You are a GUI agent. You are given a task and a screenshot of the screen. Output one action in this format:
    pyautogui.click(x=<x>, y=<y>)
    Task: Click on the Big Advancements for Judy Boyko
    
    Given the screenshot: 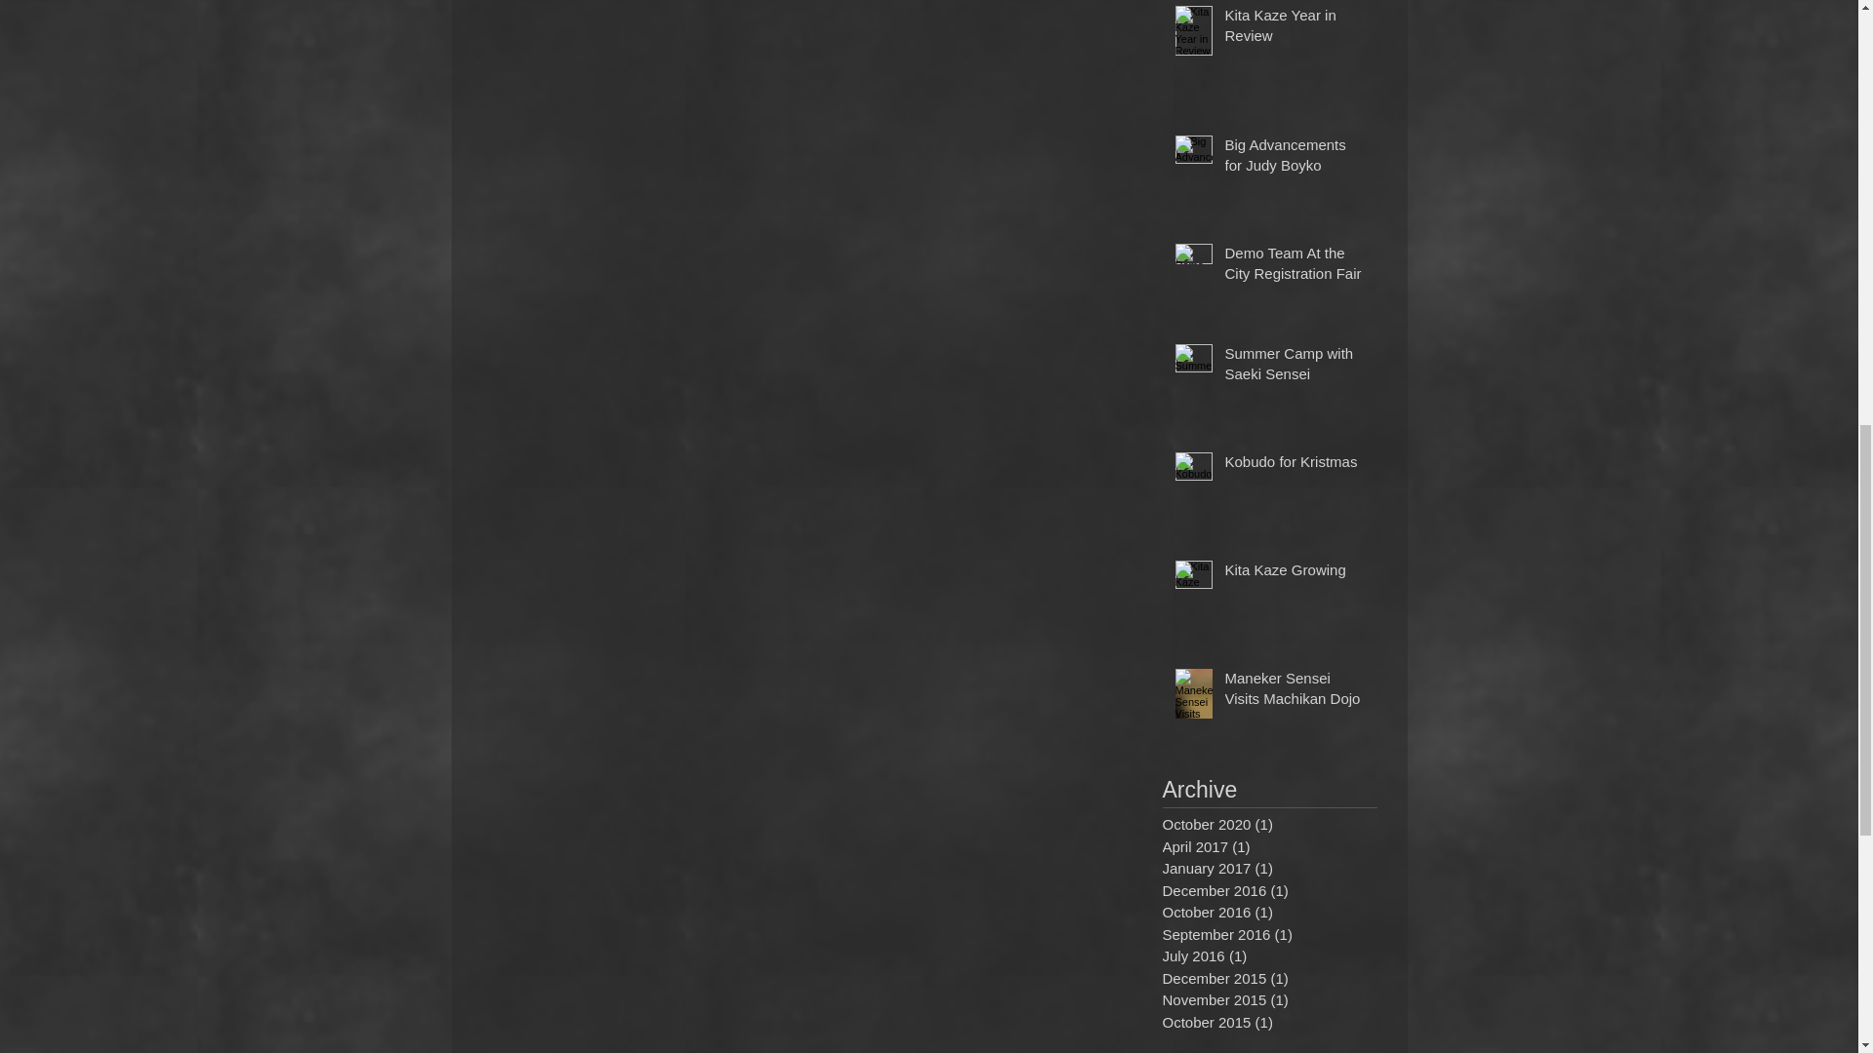 What is the action you would take?
    pyautogui.click(x=1295, y=158)
    